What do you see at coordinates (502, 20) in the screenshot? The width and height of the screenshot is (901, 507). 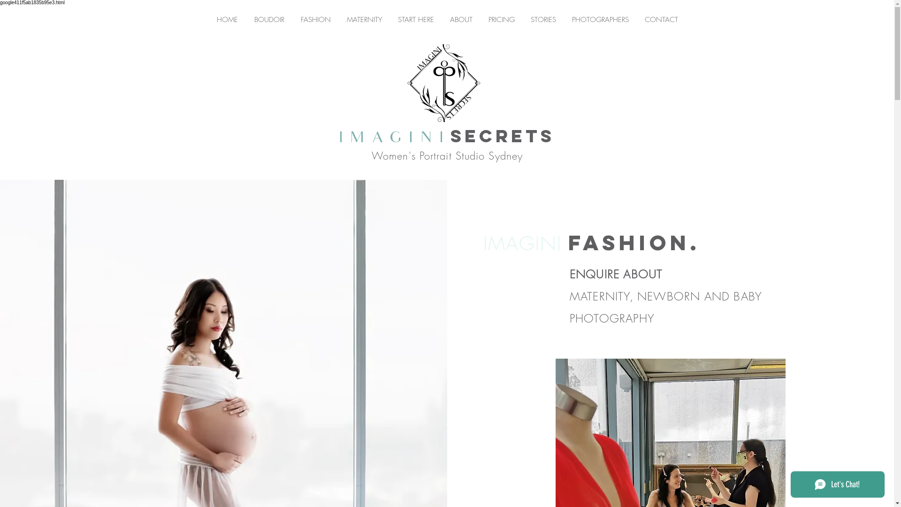 I see `PRICING` at bounding box center [502, 20].